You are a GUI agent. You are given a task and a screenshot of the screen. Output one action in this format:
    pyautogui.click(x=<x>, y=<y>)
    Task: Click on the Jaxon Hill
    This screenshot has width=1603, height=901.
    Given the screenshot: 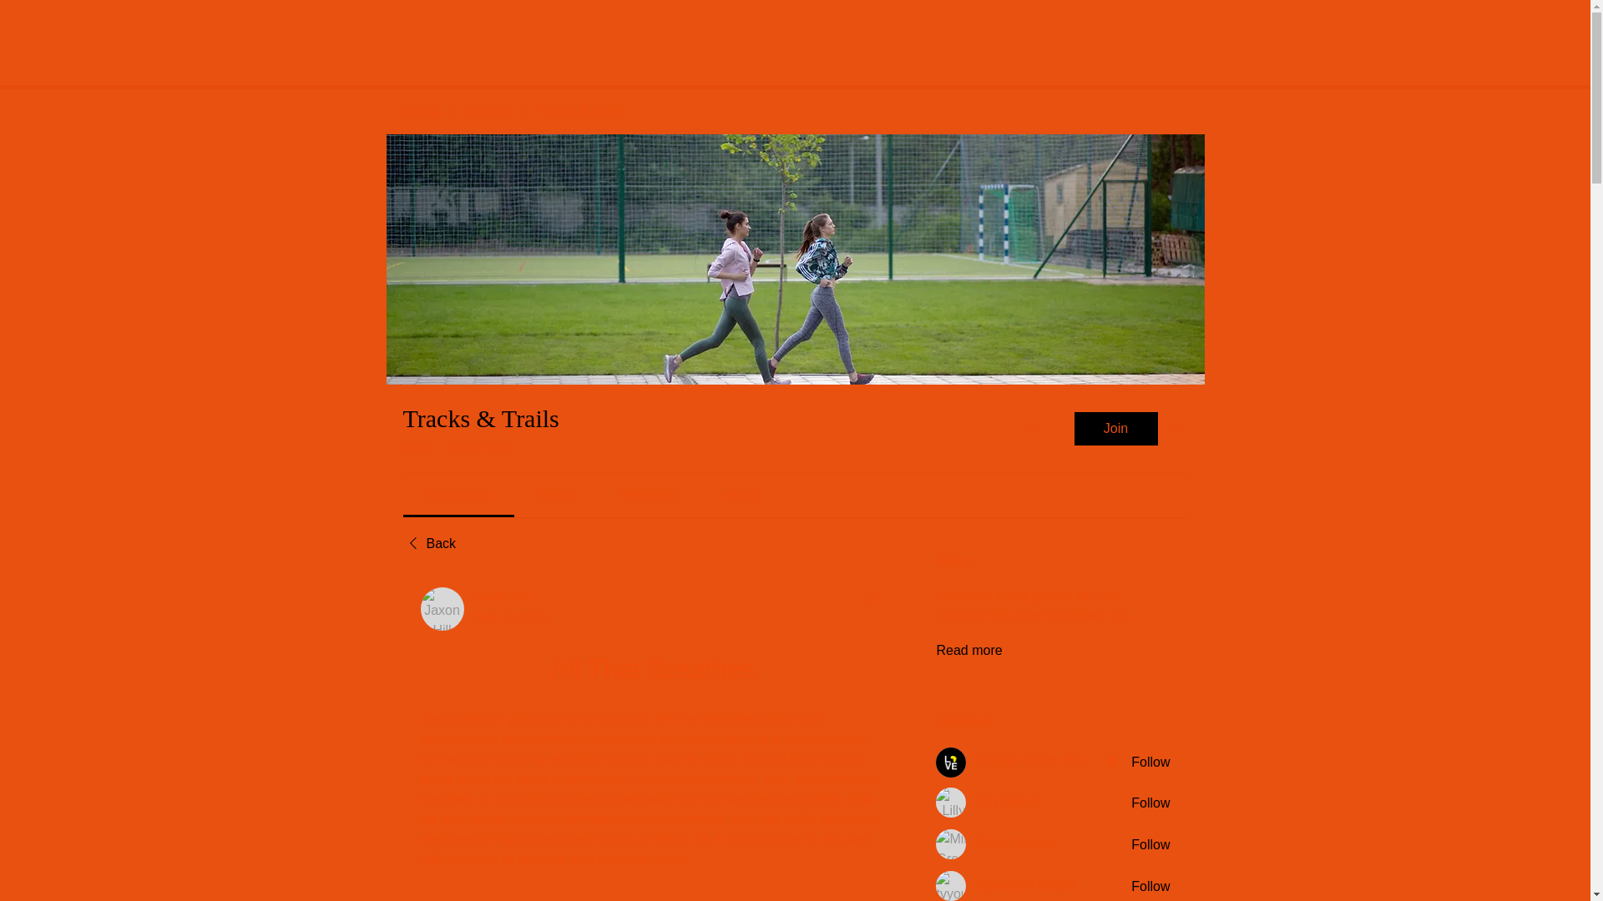 What is the action you would take?
    pyautogui.click(x=442, y=609)
    